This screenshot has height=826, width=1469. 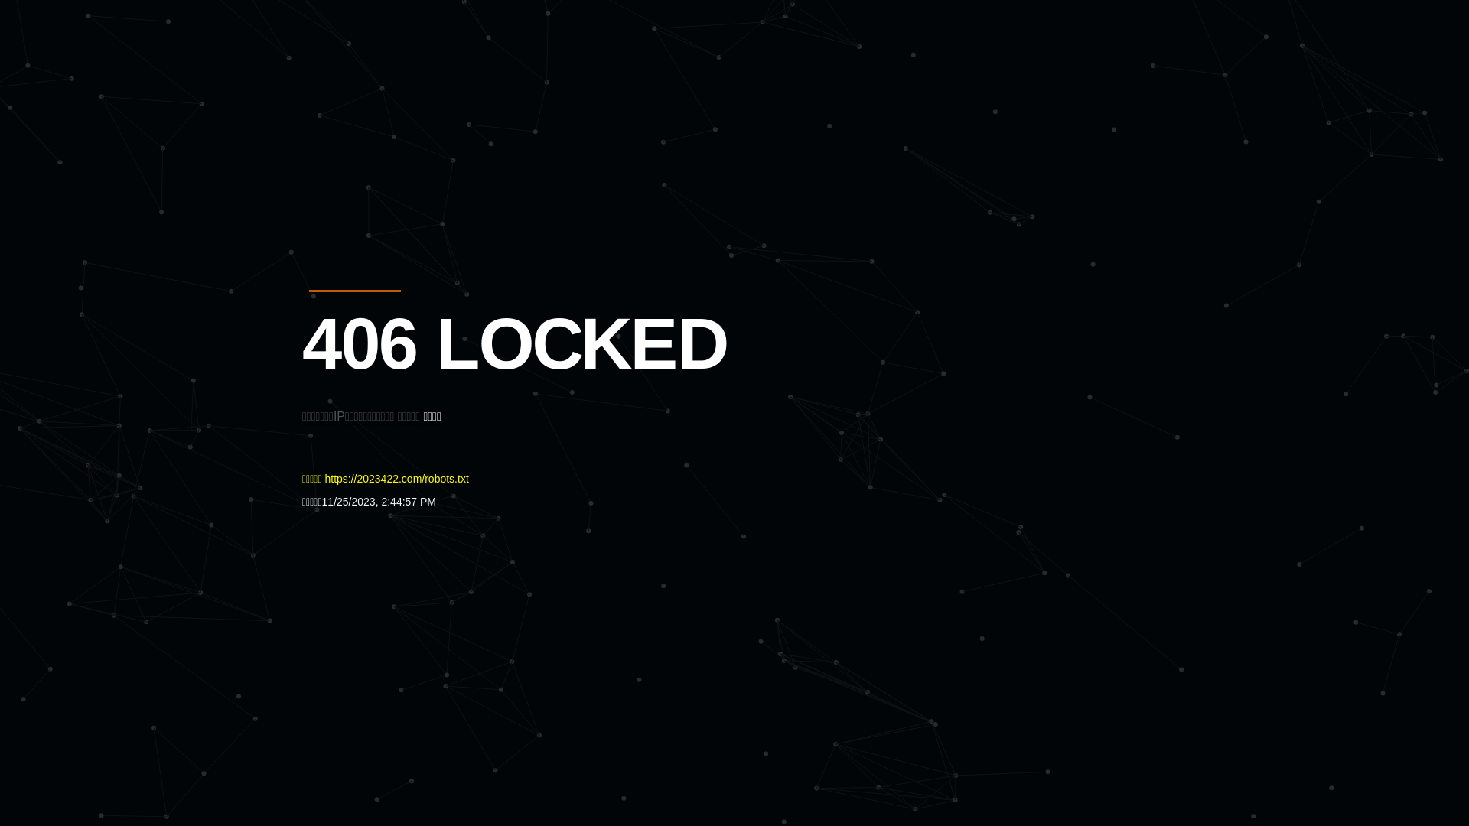 I want to click on Quatro, so click(x=415, y=87).